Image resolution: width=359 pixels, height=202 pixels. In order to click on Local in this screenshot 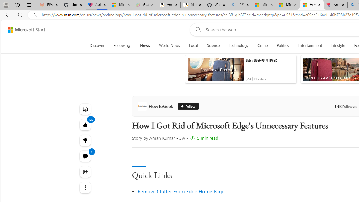, I will do `click(193, 45)`.